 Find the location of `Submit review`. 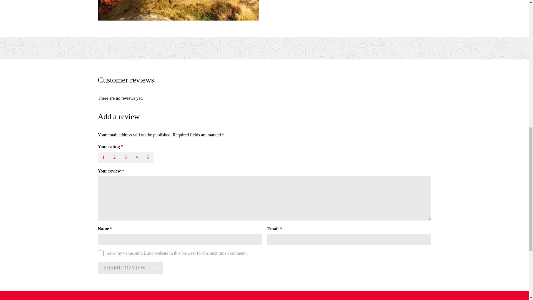

Submit review is located at coordinates (130, 268).